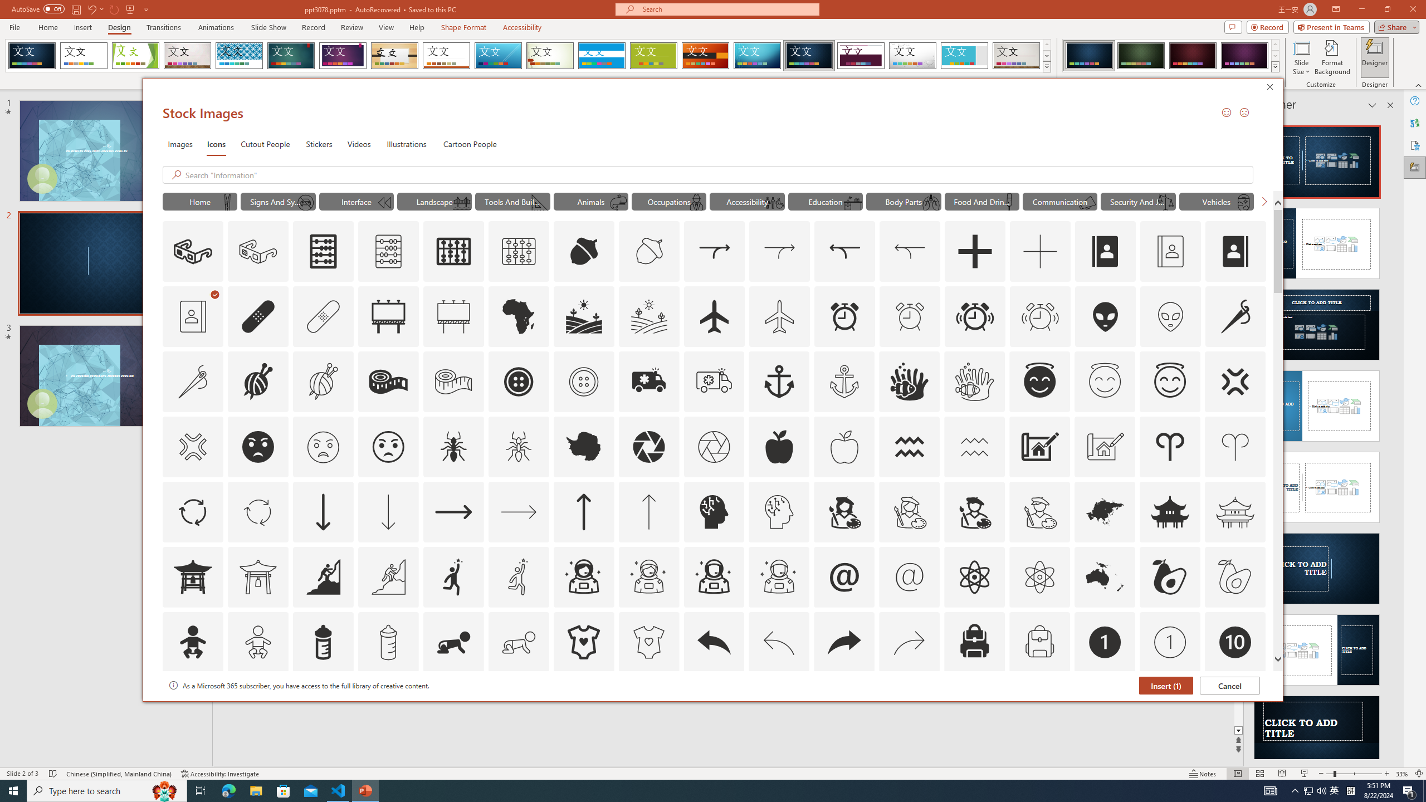  Describe the element at coordinates (323, 576) in the screenshot. I see `AutomationID: Icons_Aspiration` at that location.